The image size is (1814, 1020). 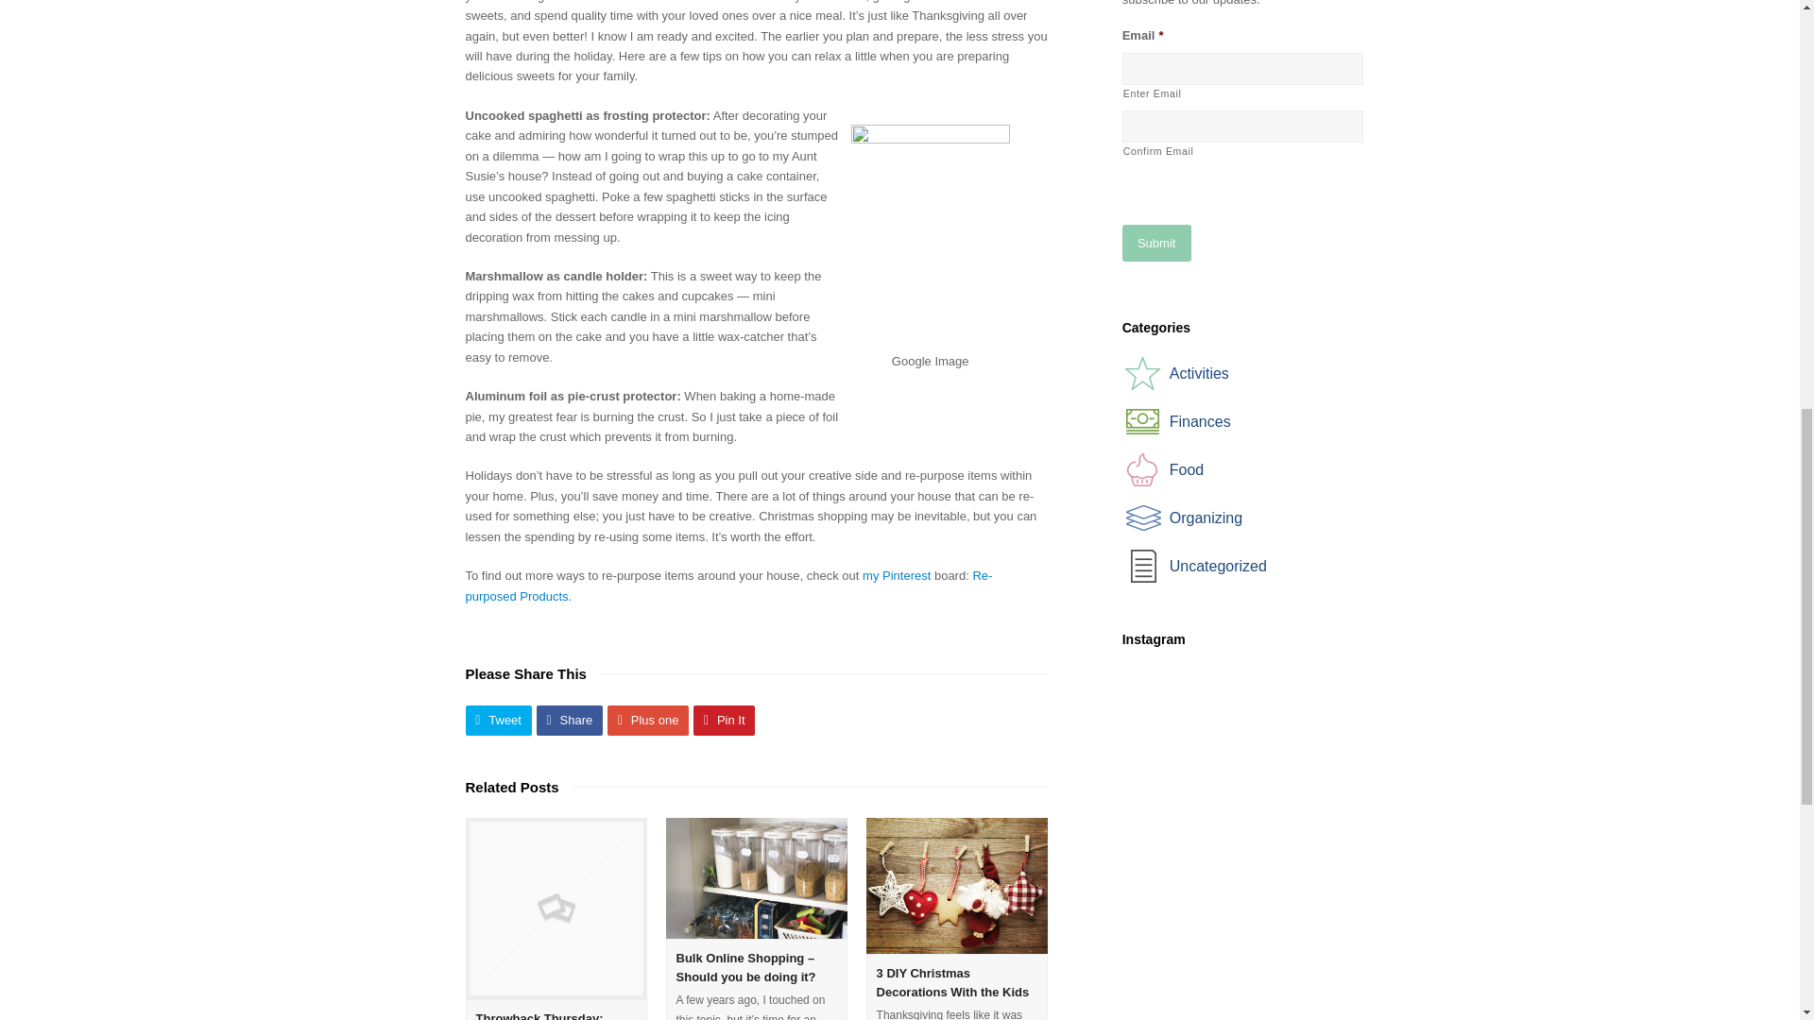 I want to click on Share on Twitter, so click(x=497, y=720).